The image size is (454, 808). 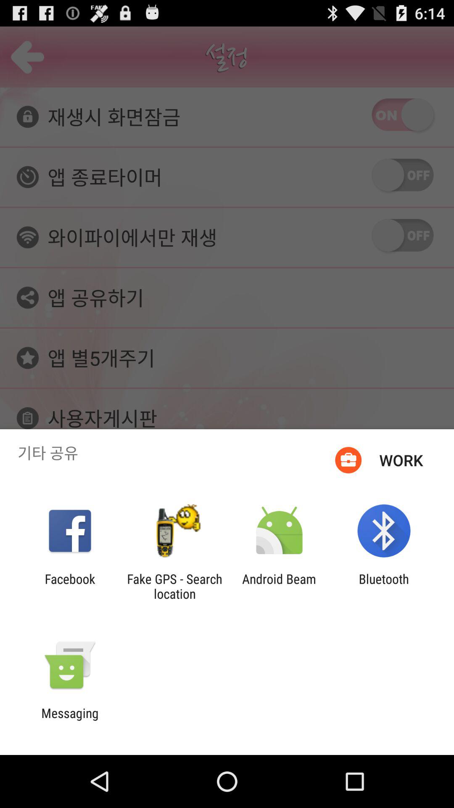 What do you see at coordinates (174, 586) in the screenshot?
I see `click fake gps search item` at bounding box center [174, 586].